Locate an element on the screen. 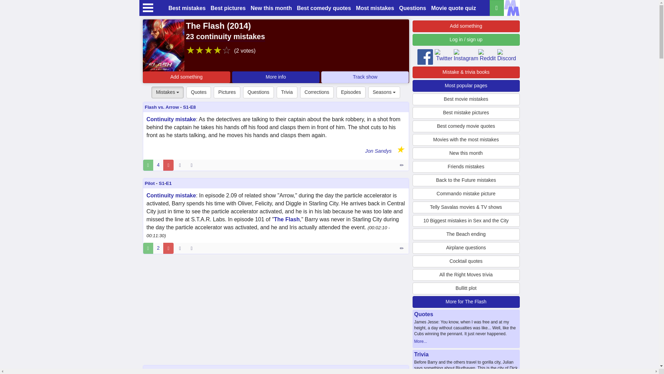 This screenshot has width=664, height=374. Share this entry is located at coordinates (193, 165).